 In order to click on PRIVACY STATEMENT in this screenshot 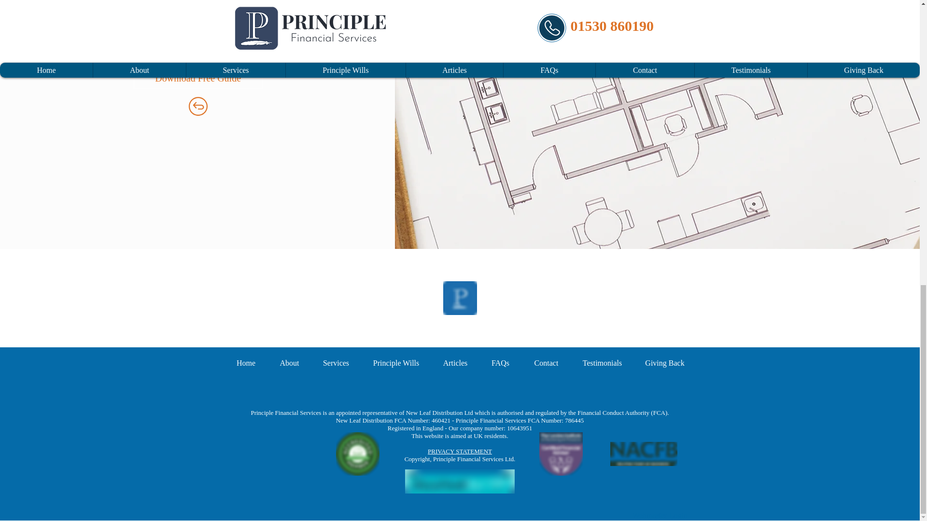, I will do `click(460, 451)`.